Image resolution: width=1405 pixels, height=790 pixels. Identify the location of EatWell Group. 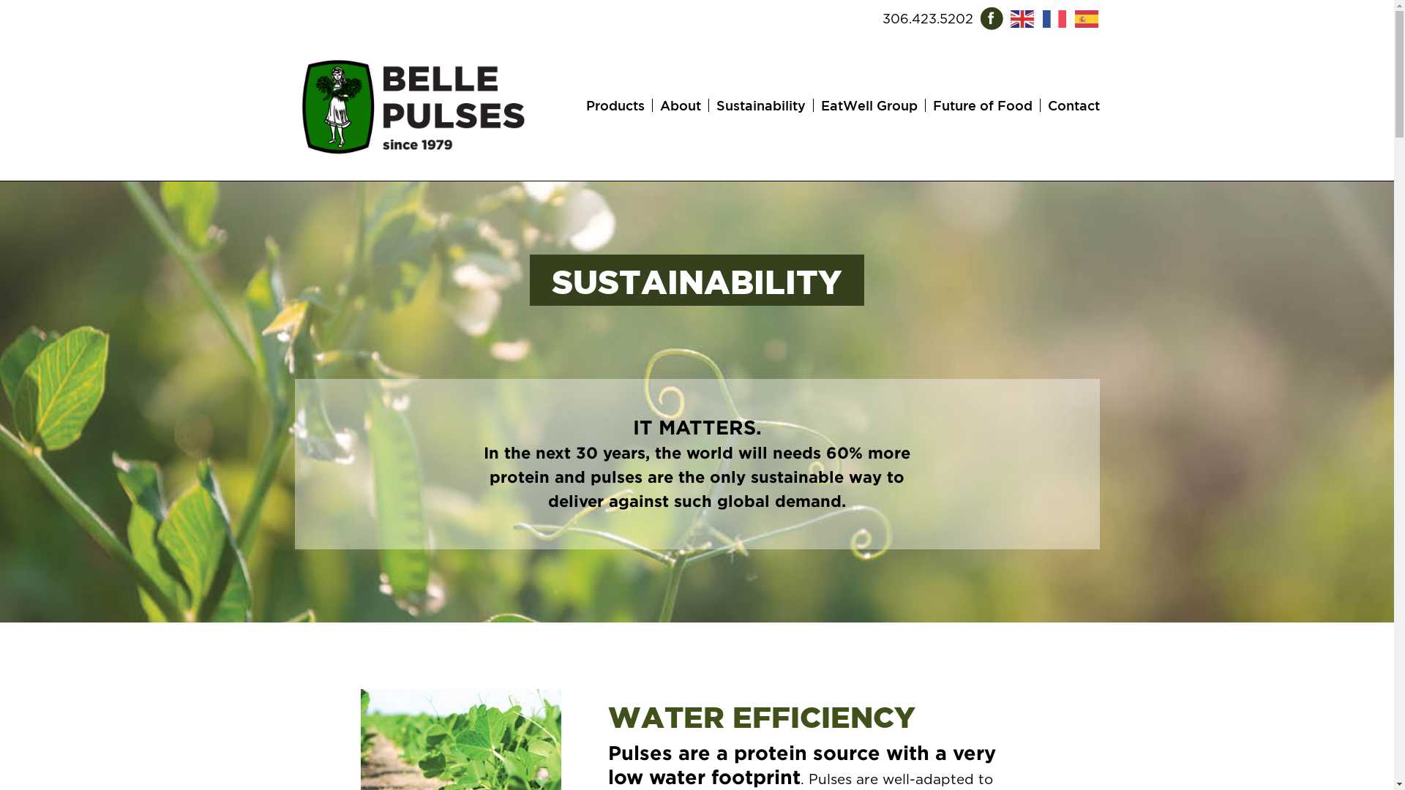
(869, 105).